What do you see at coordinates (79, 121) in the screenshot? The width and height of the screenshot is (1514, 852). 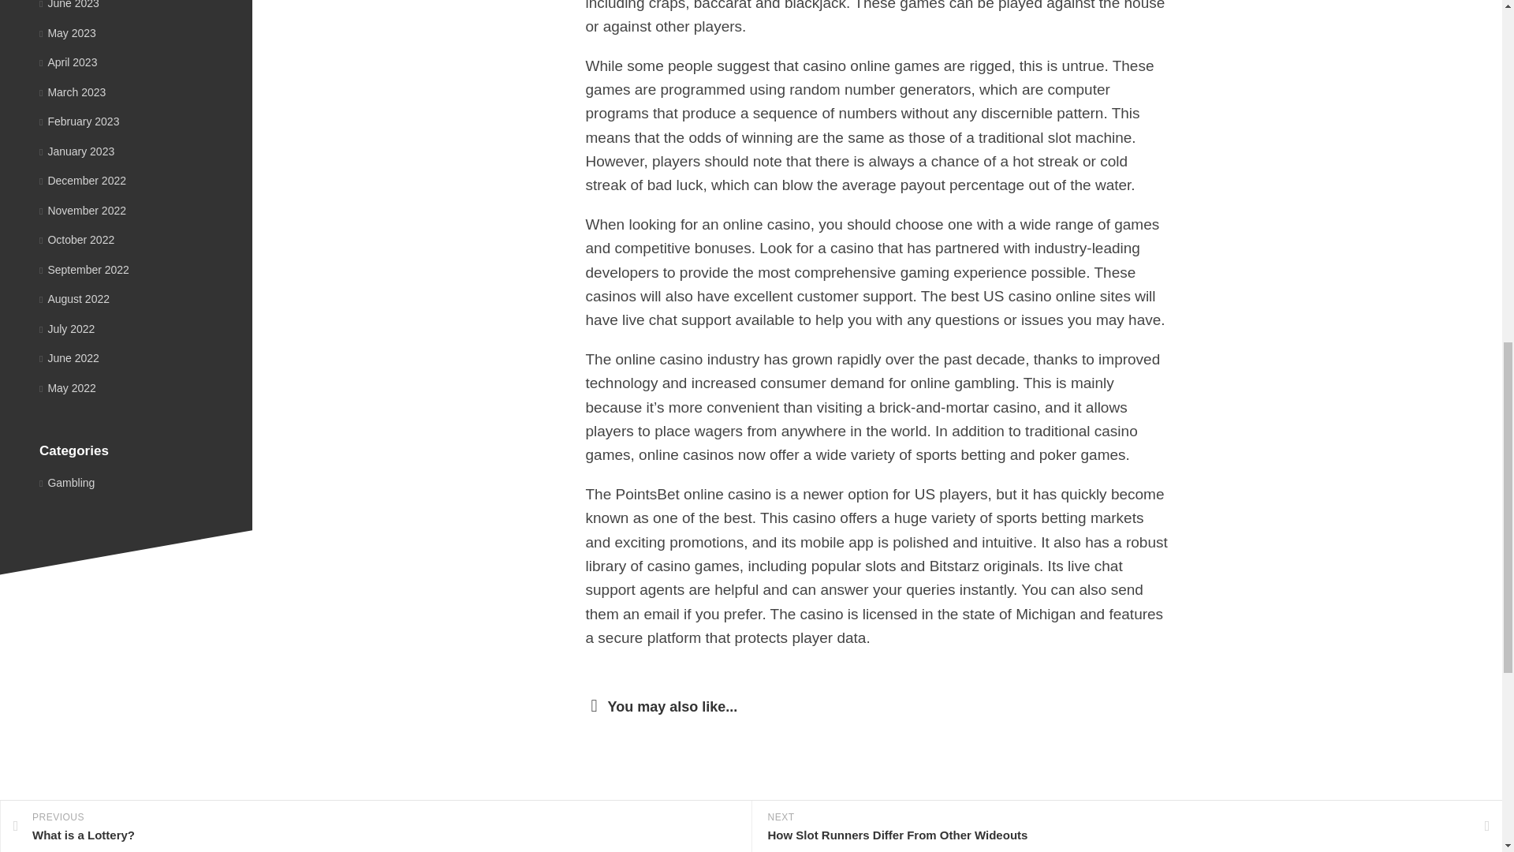 I see `February 2023` at bounding box center [79, 121].